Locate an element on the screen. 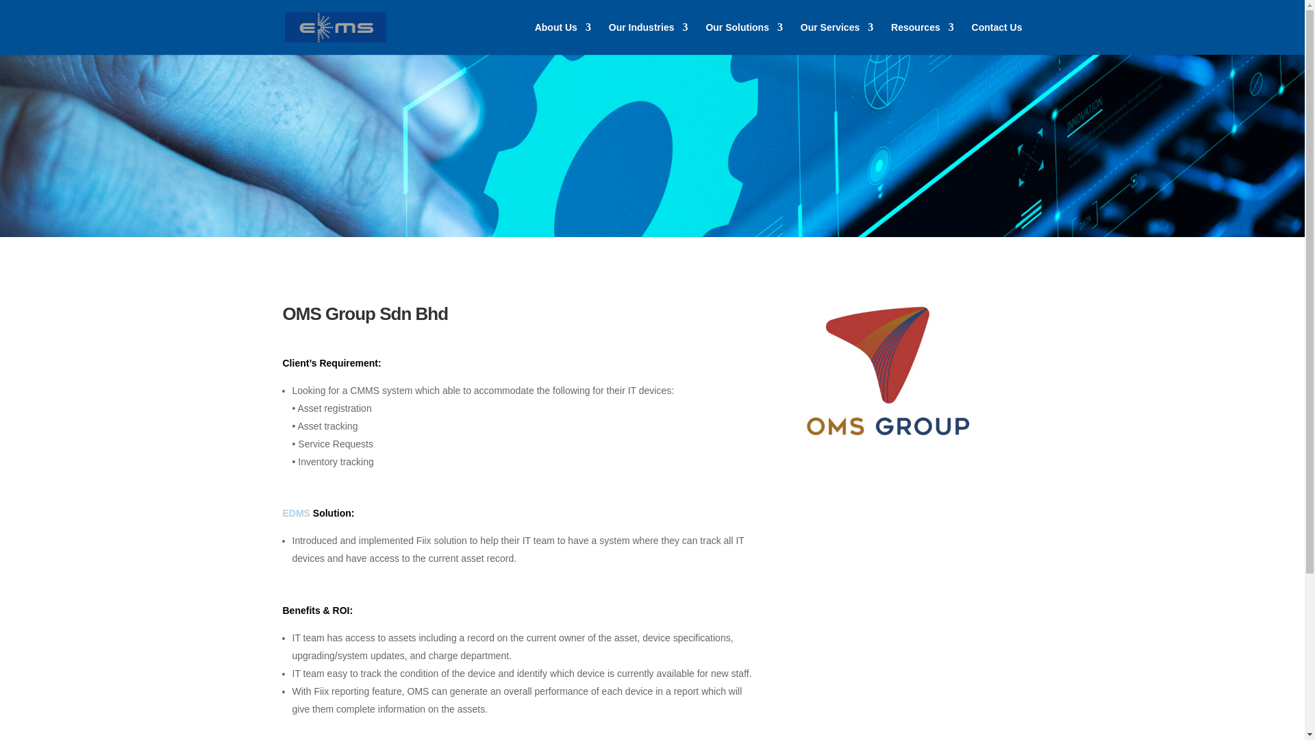  OMS Group Logo is located at coordinates (886, 371).